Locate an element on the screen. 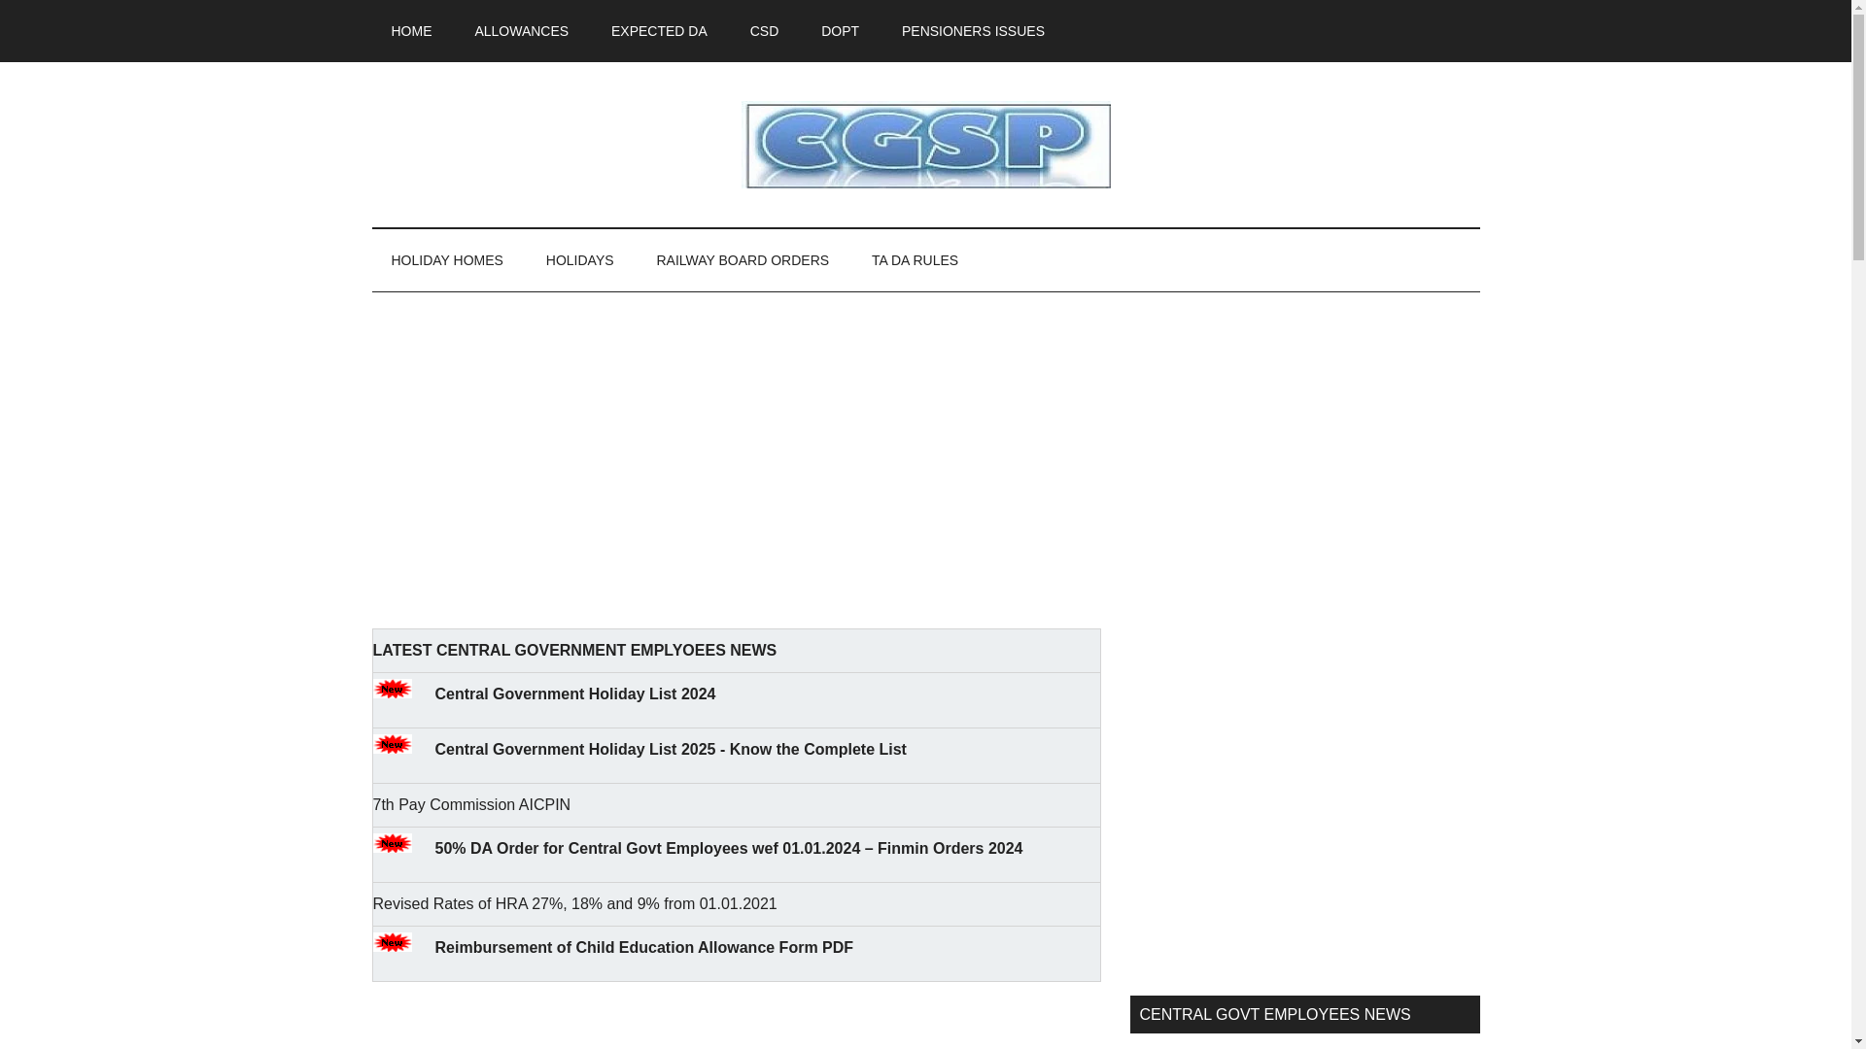 This screenshot has width=1866, height=1049. HOLIDAY HOMES is located at coordinates (447, 260).